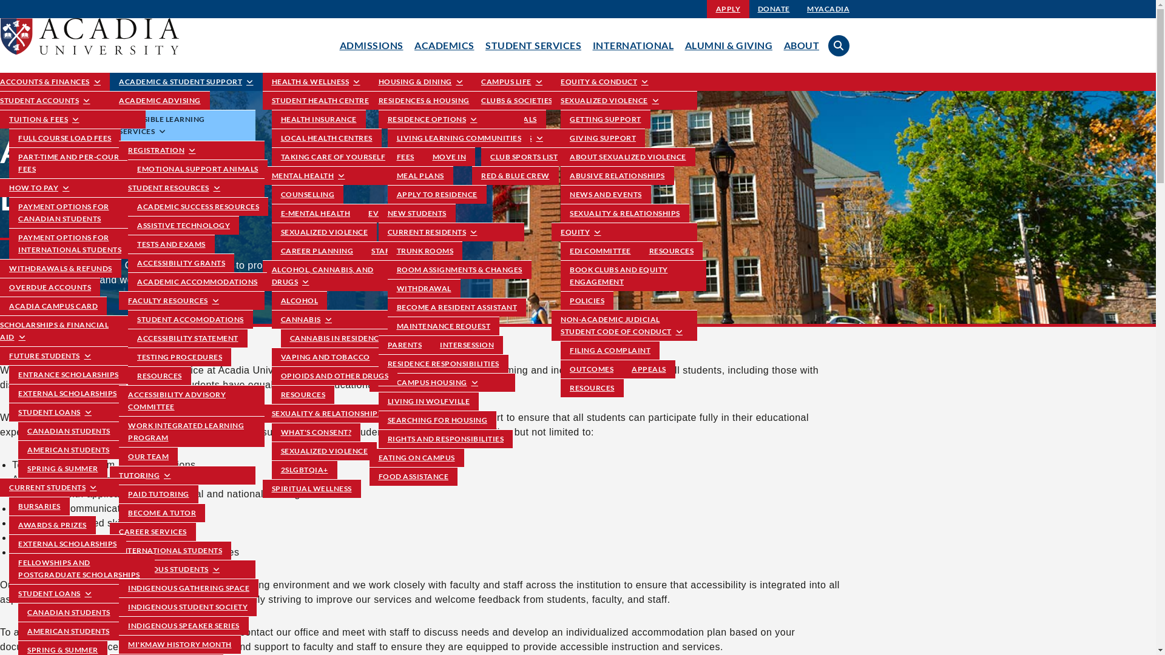 The image size is (1165, 655). Describe the element at coordinates (61, 268) in the screenshot. I see `WITHDRAWALS & REFUNDS` at that location.